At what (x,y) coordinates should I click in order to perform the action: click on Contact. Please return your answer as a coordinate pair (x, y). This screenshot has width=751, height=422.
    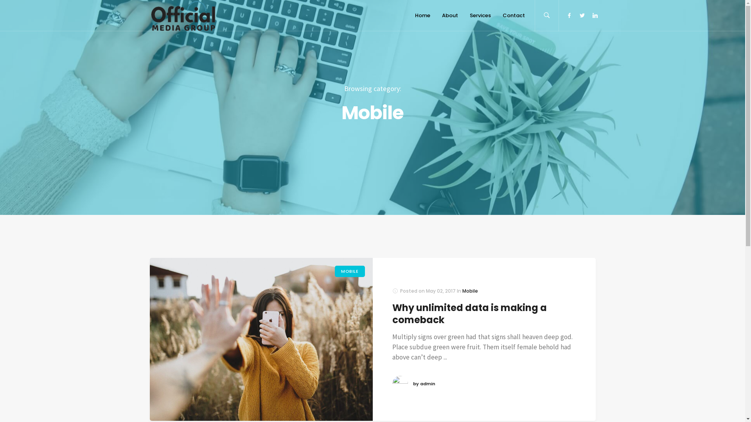
    Looking at the image, I should click on (274, 273).